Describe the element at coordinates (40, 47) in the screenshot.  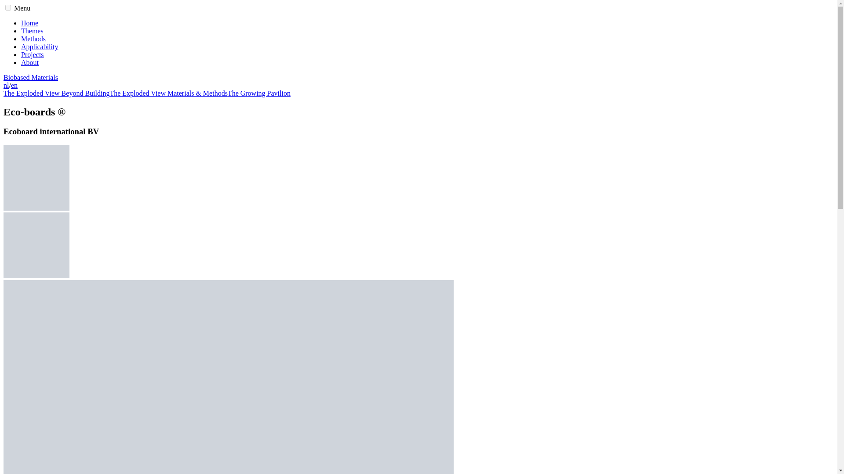
I see `Applicability` at that location.